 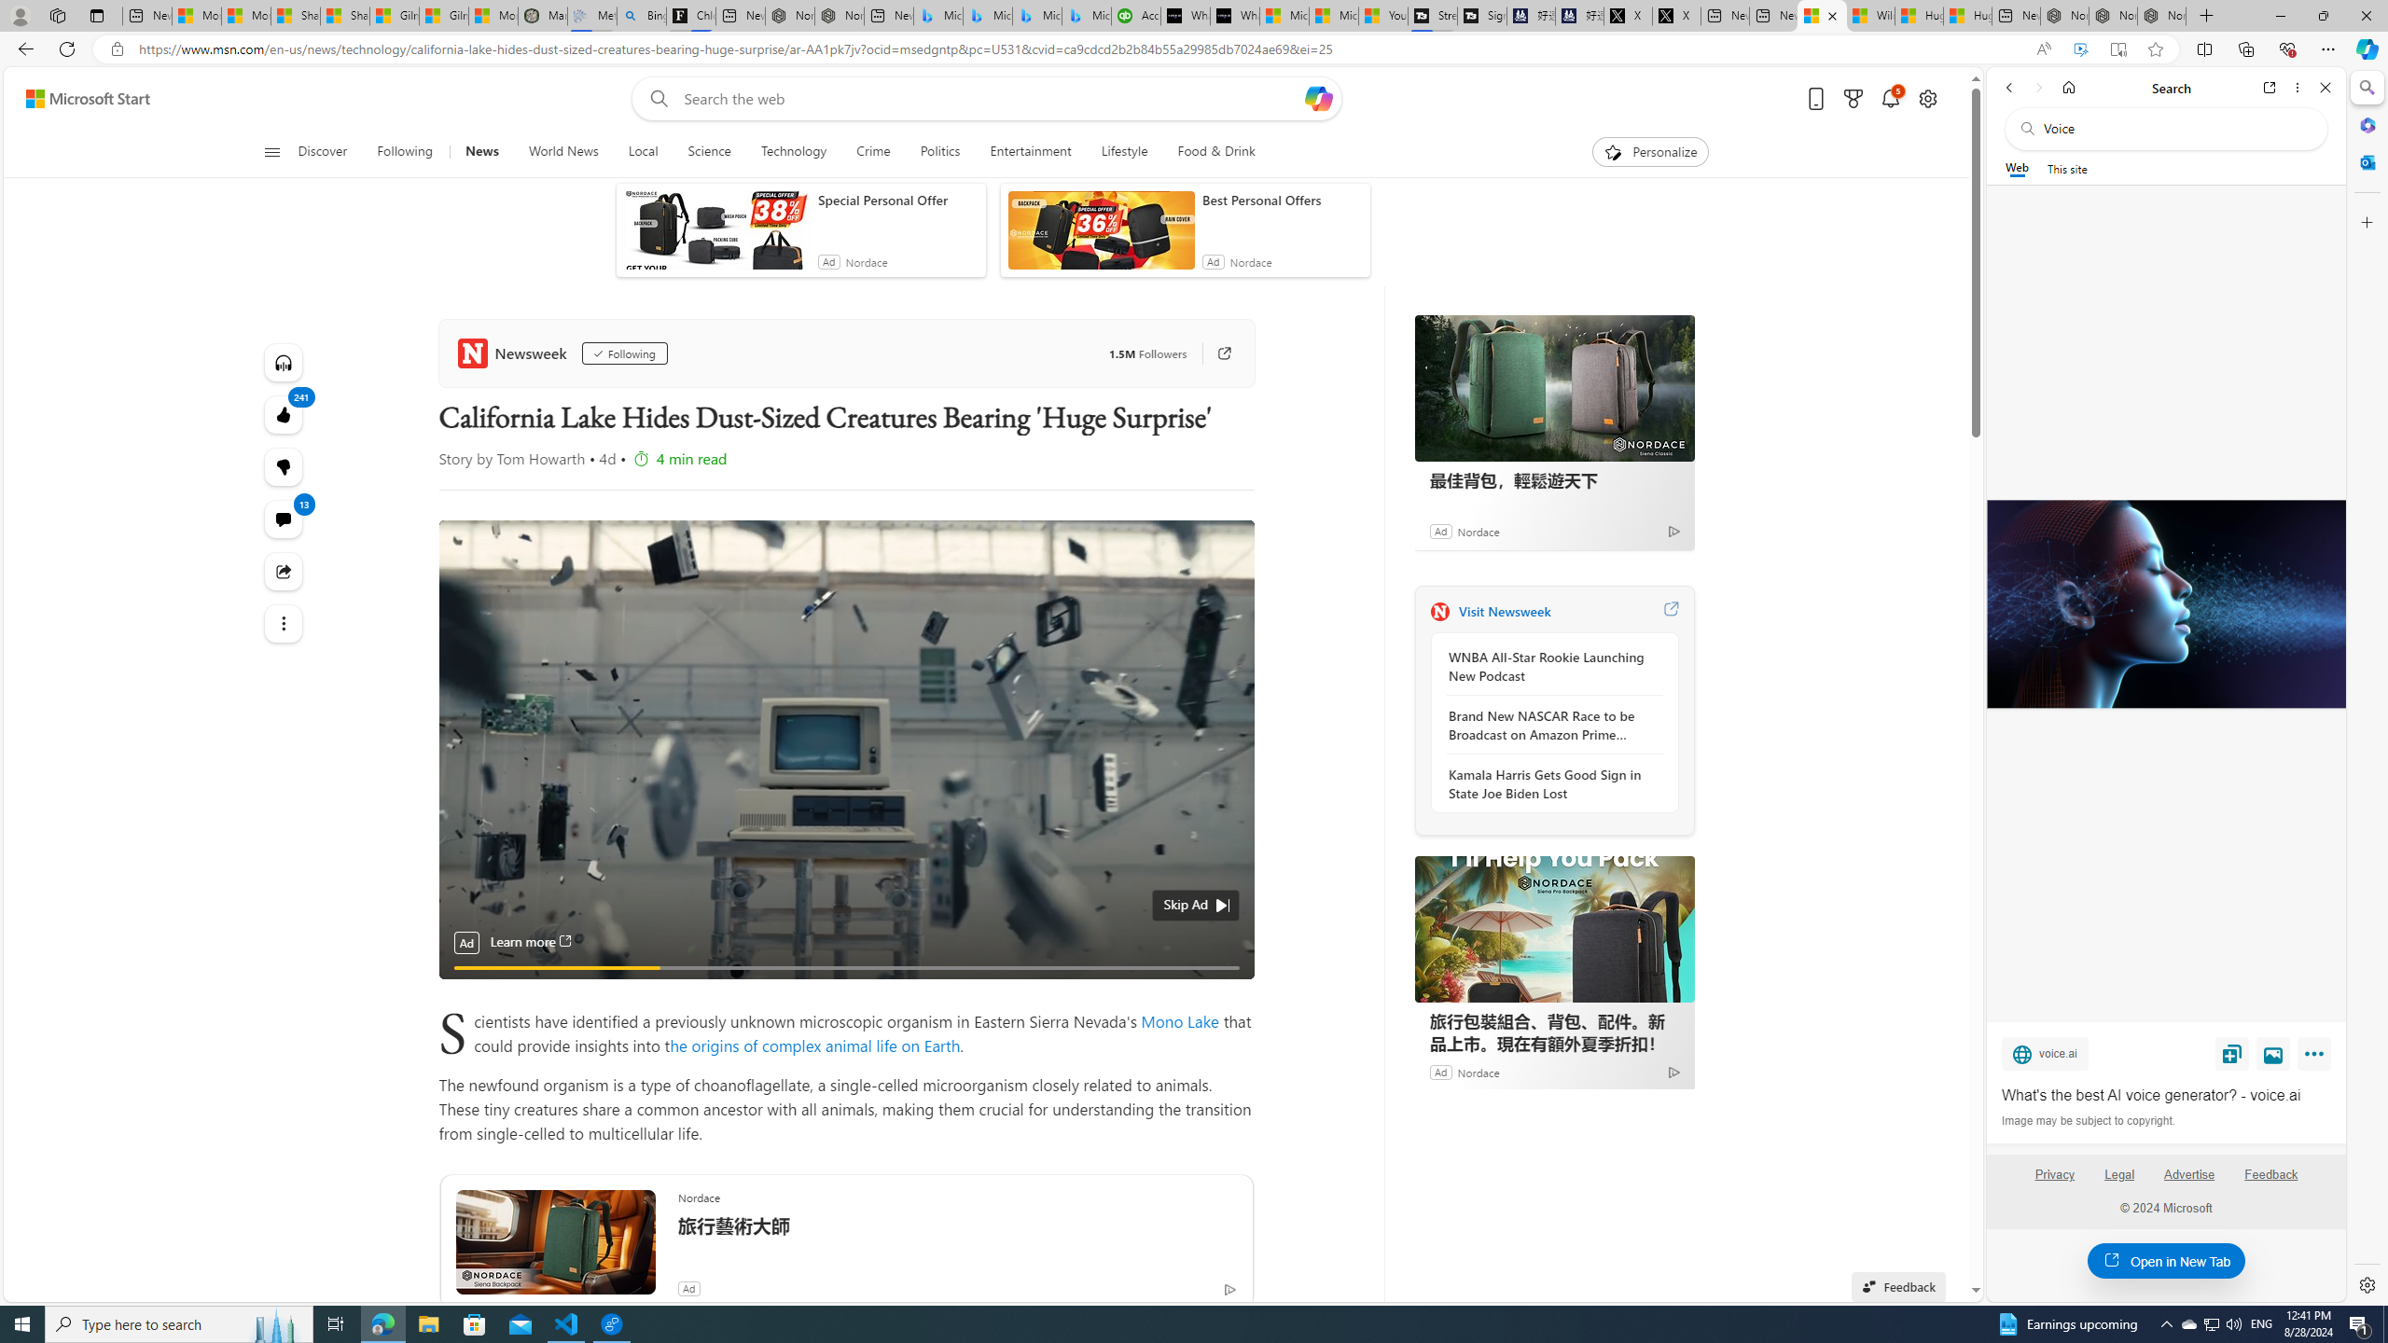 I want to click on Enhance video, so click(x=2080, y=49).